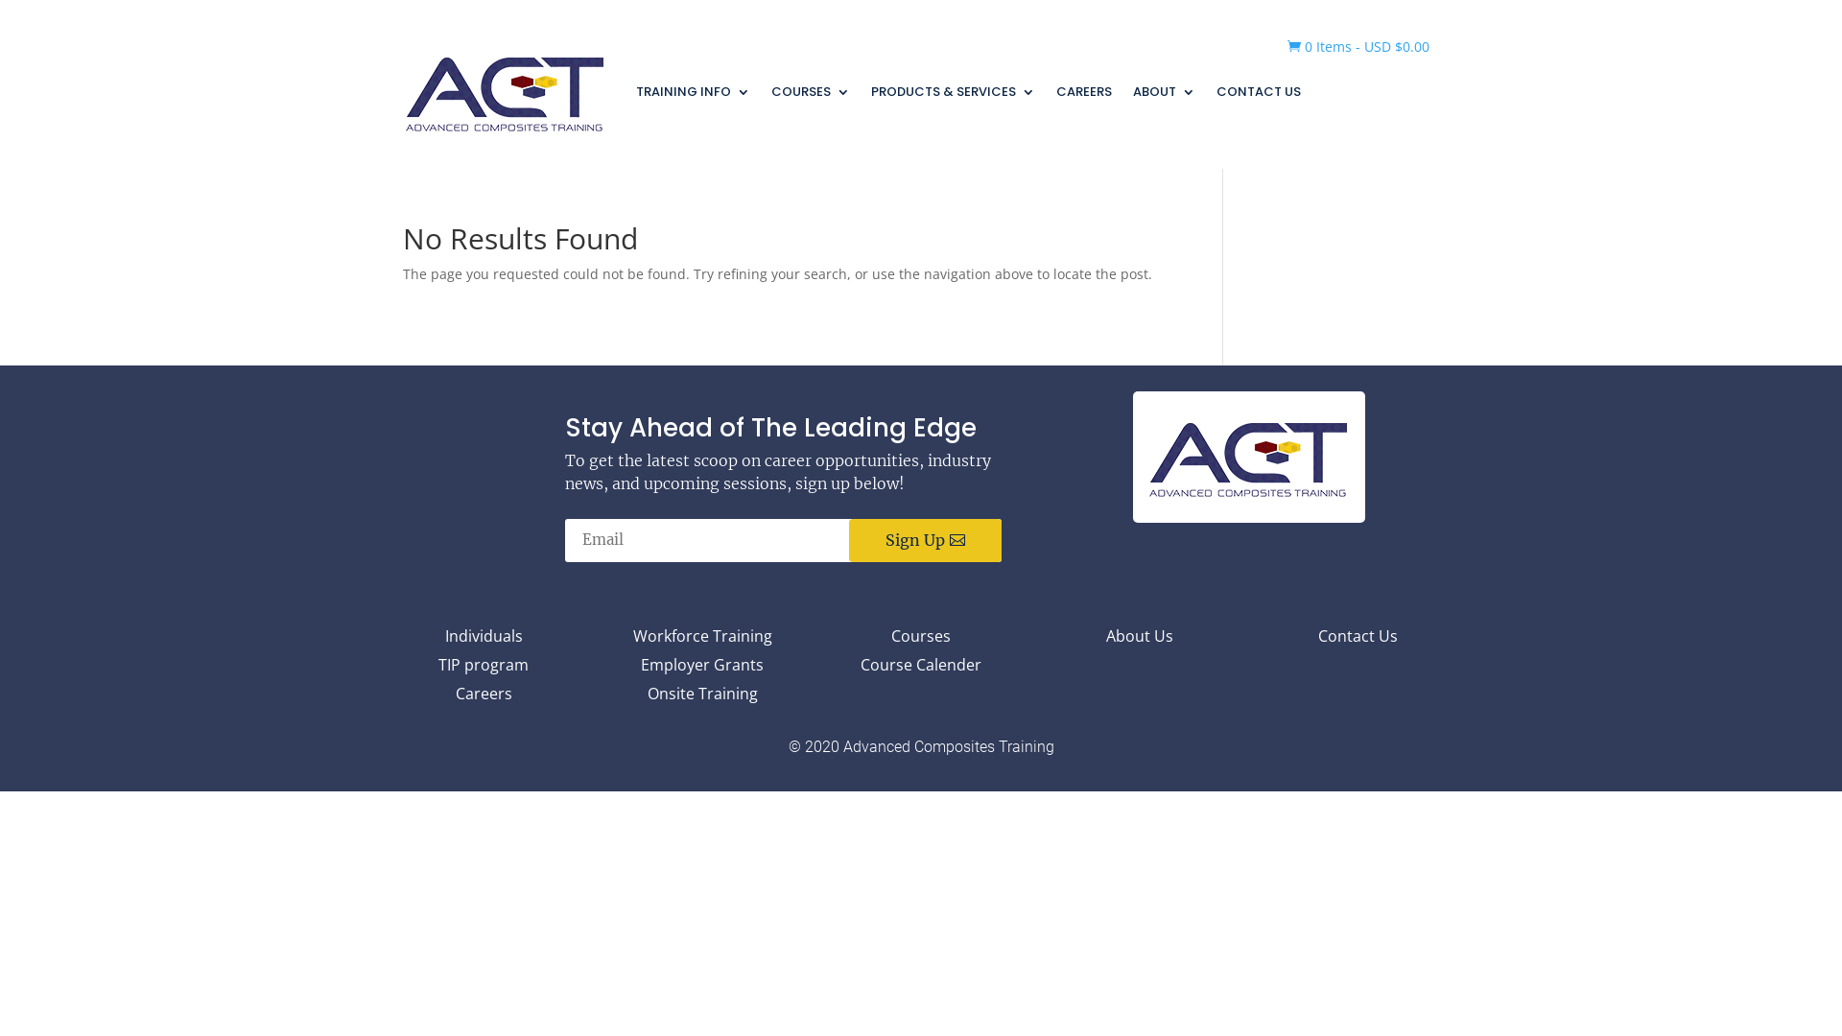  Describe the element at coordinates (702, 697) in the screenshot. I see `Onsite Training` at that location.